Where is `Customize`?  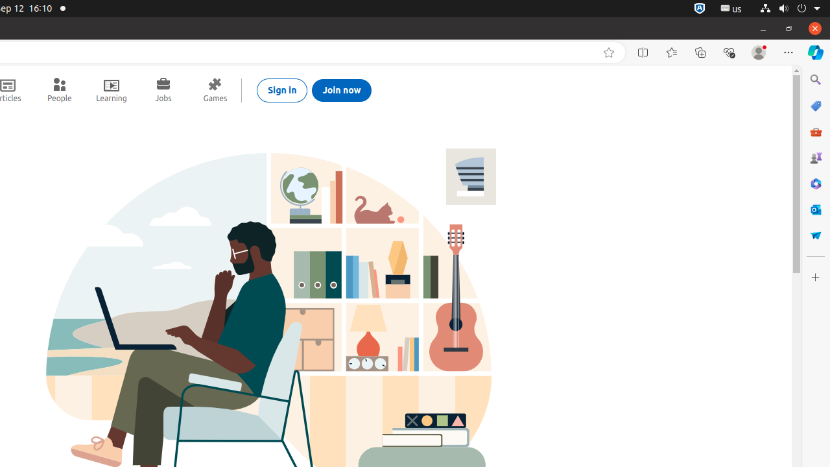 Customize is located at coordinates (816, 278).